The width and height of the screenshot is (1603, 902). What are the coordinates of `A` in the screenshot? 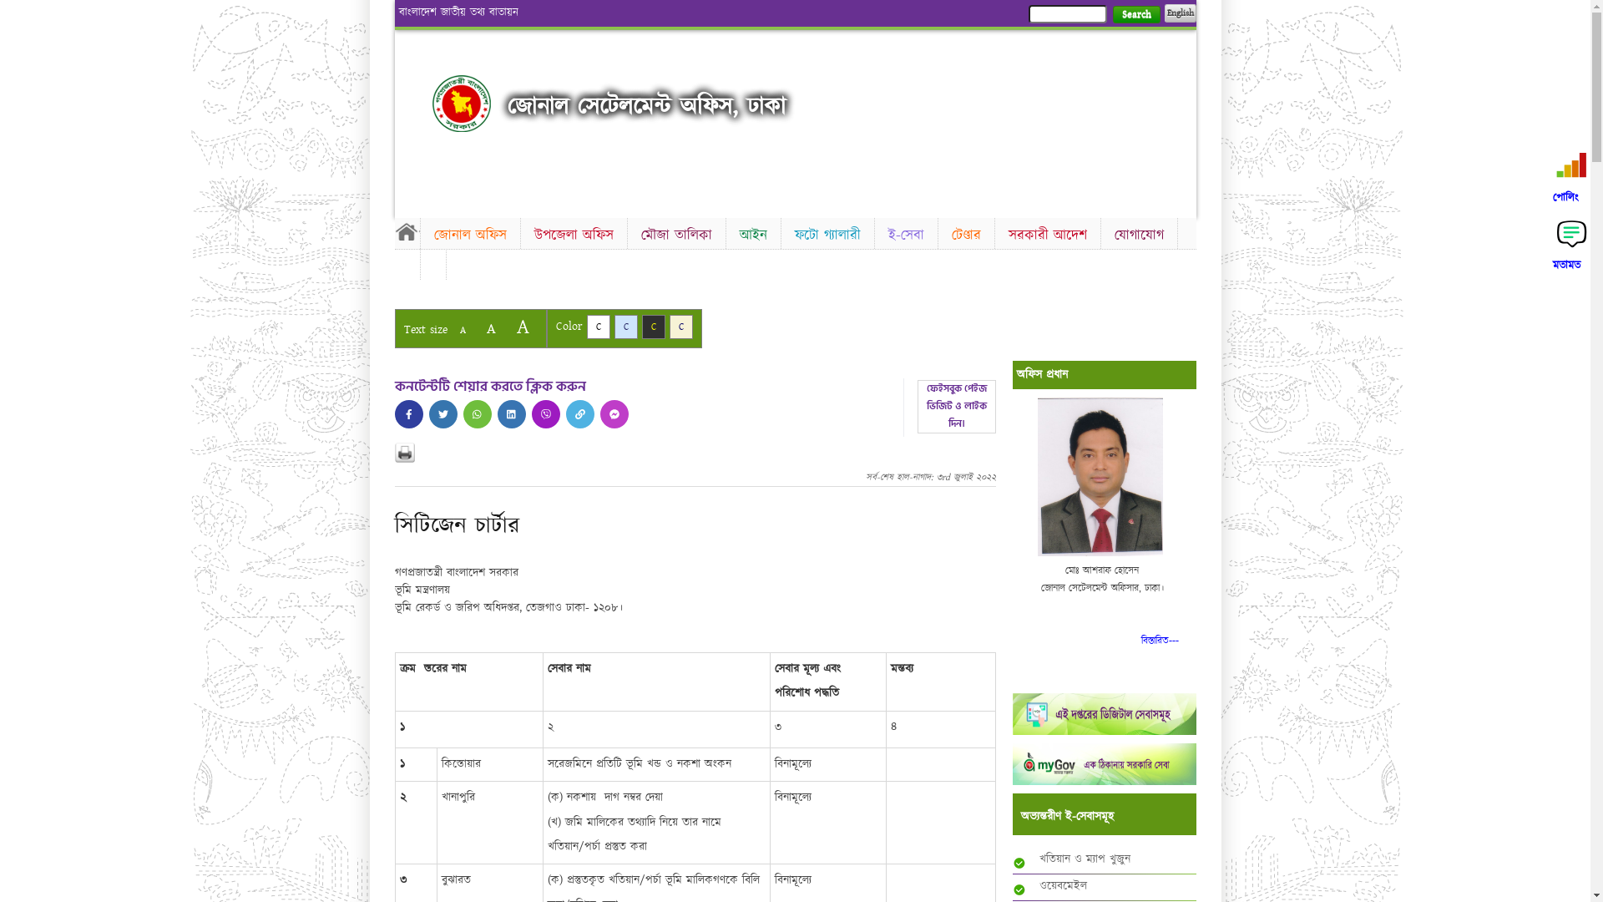 It's located at (523, 327).